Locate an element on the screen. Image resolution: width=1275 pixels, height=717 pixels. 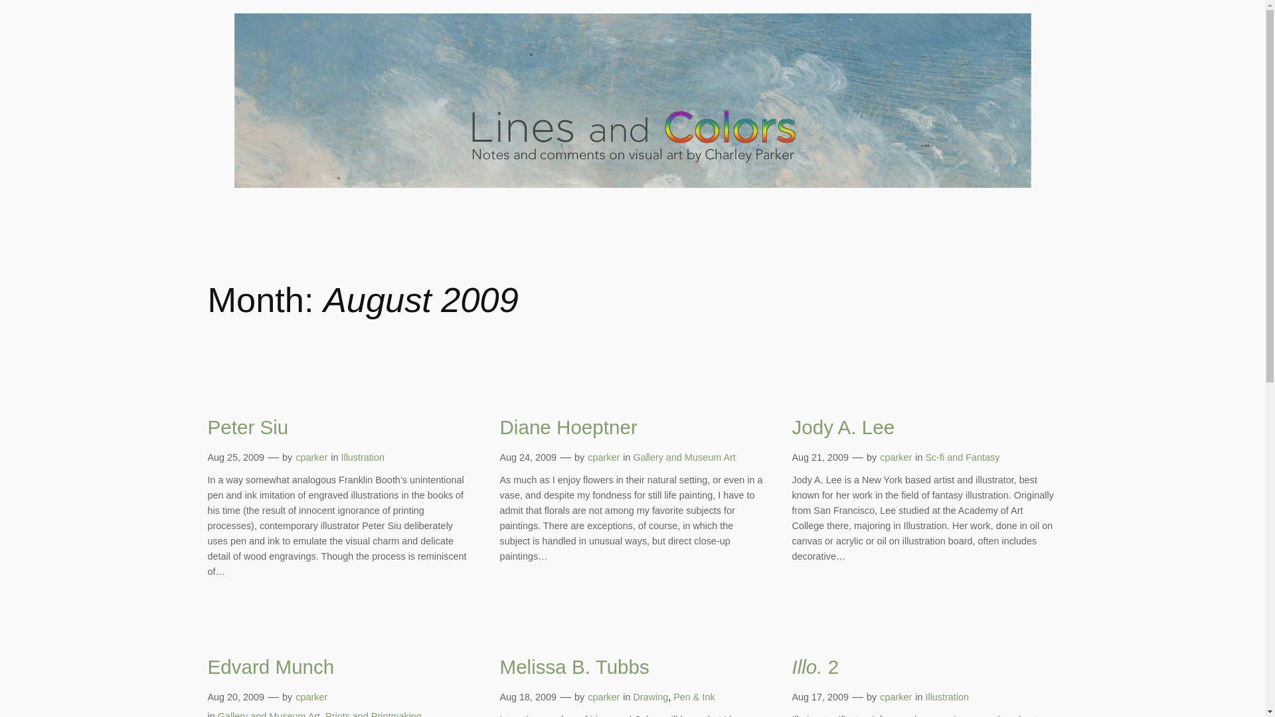
Aug 21, 2009 is located at coordinates (820, 457).